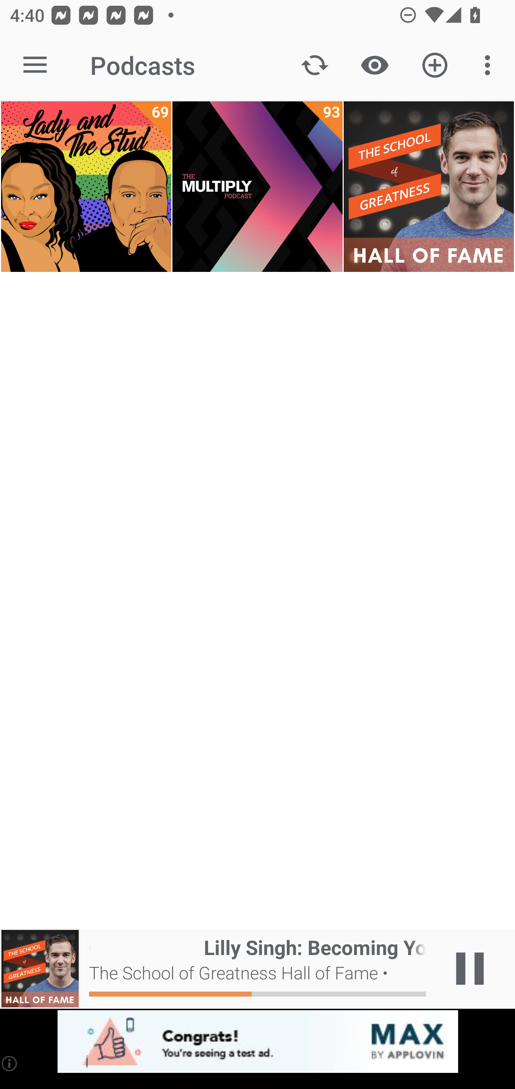 This screenshot has width=515, height=1089. What do you see at coordinates (257, 1042) in the screenshot?
I see `app-monetization` at bounding box center [257, 1042].